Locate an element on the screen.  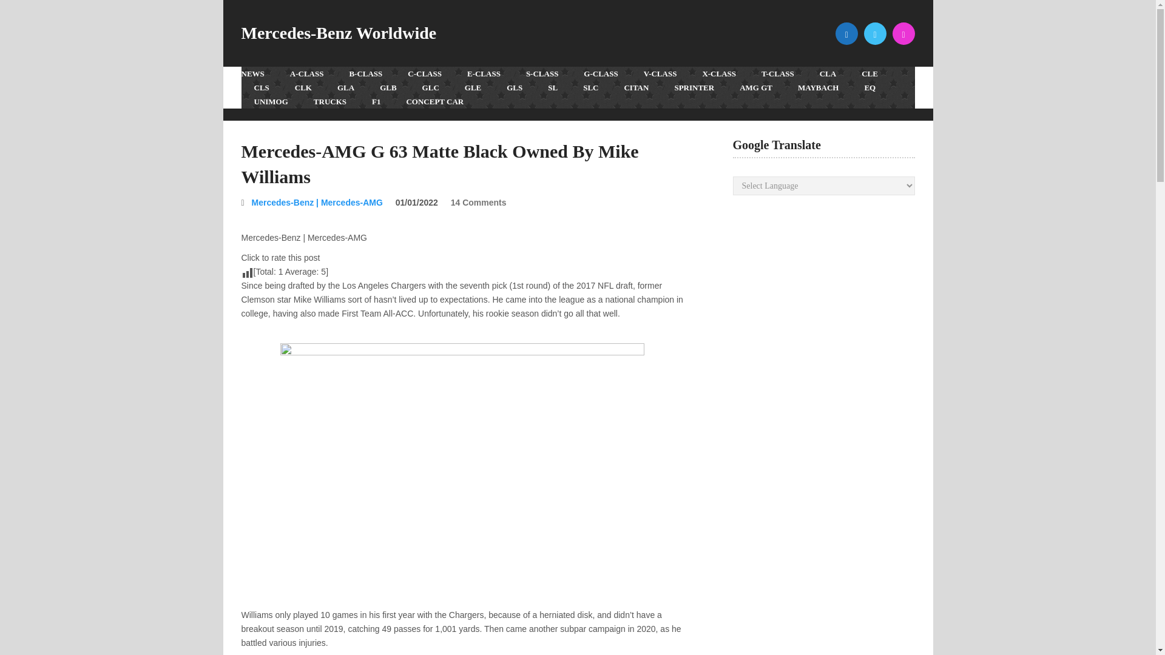
B-Class is located at coordinates (365, 73).